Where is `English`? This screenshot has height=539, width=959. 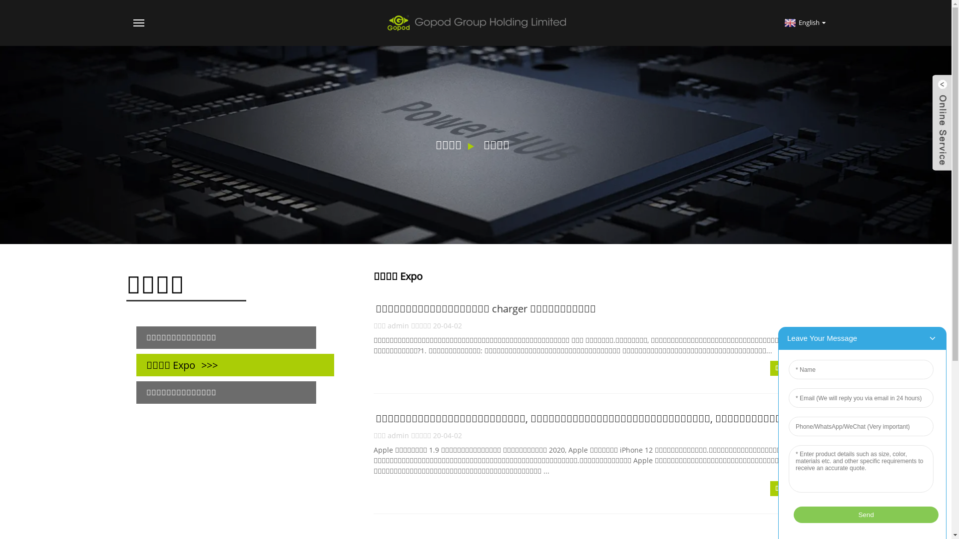
English is located at coordinates (804, 22).